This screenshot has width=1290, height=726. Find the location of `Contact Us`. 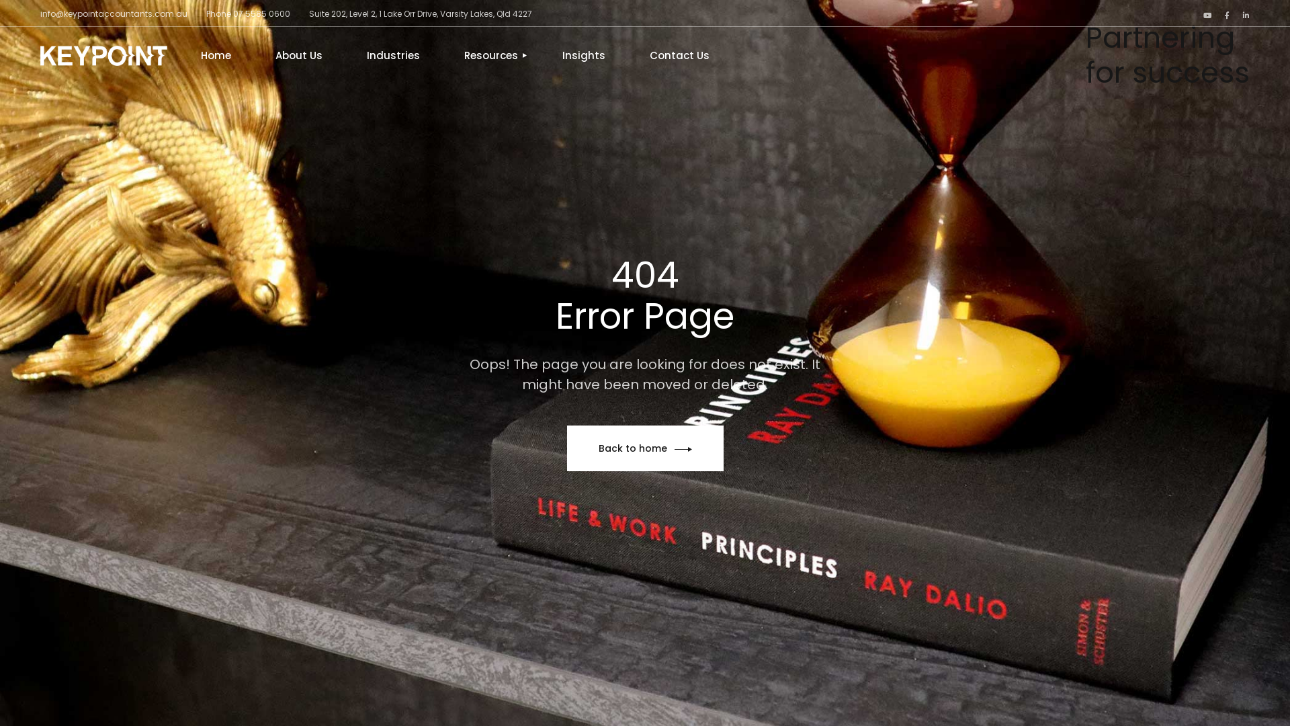

Contact Us is located at coordinates (680, 56).